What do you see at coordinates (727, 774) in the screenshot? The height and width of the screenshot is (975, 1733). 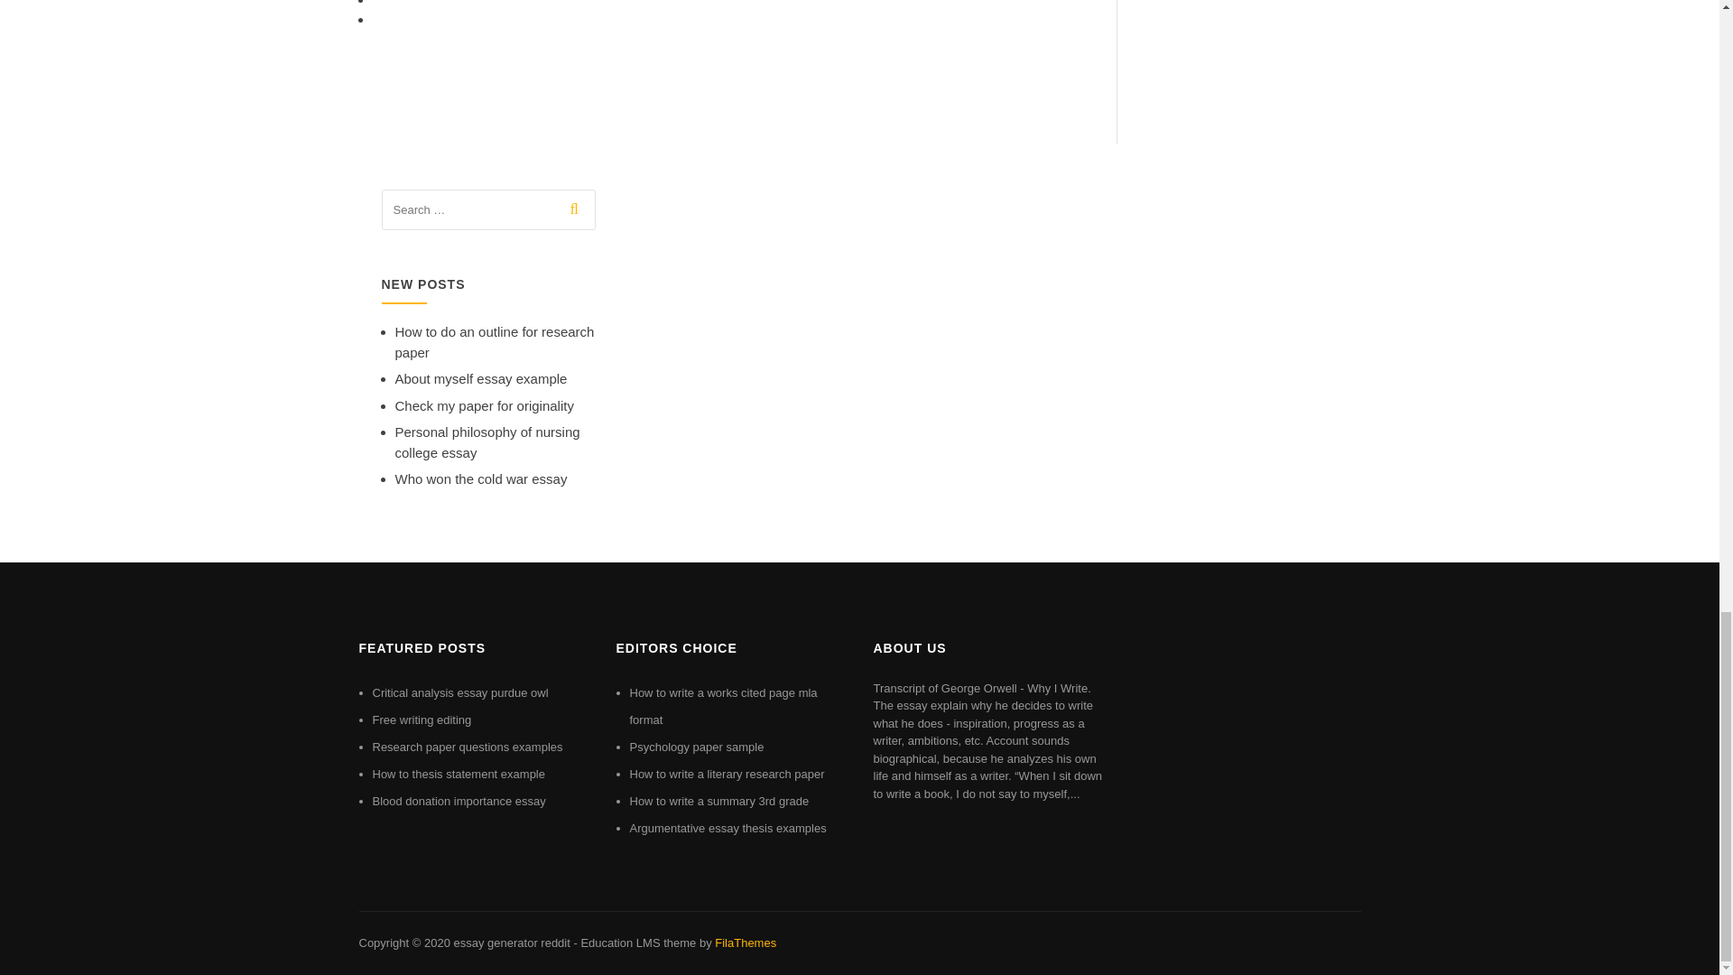 I see `How to write a literary research paper` at bounding box center [727, 774].